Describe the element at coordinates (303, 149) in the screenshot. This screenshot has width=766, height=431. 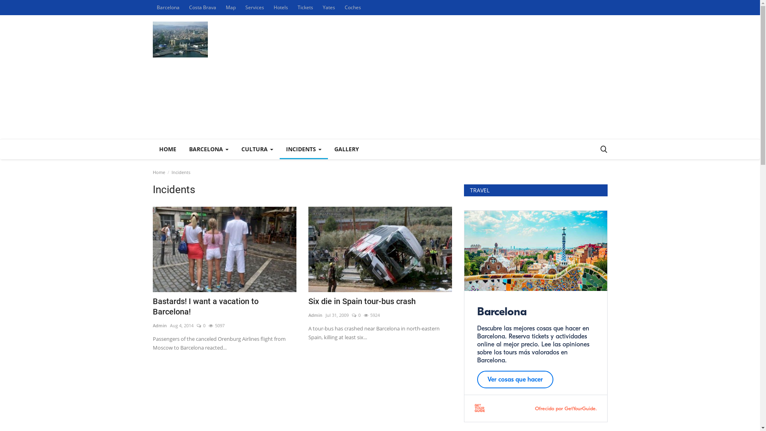
I see `INCIDENTS` at that location.